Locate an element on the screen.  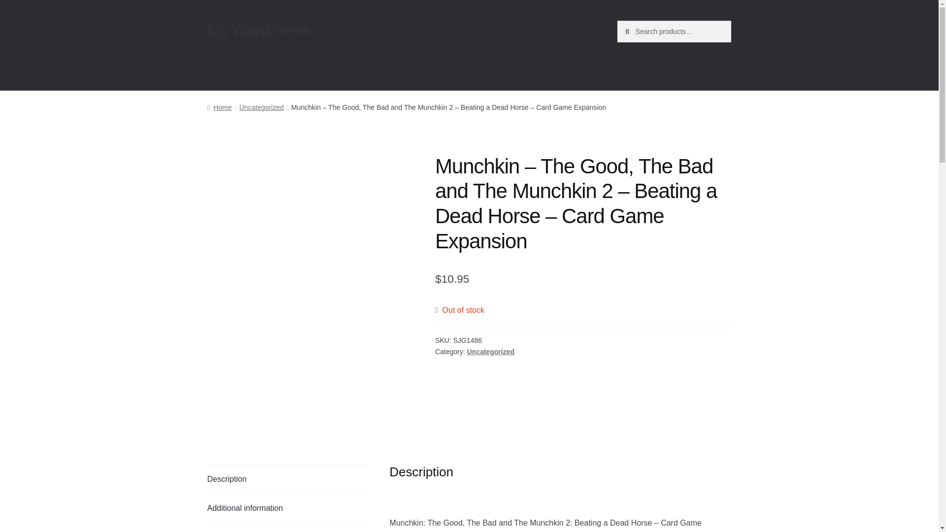
View your shopping cart is located at coordinates (674, 71).